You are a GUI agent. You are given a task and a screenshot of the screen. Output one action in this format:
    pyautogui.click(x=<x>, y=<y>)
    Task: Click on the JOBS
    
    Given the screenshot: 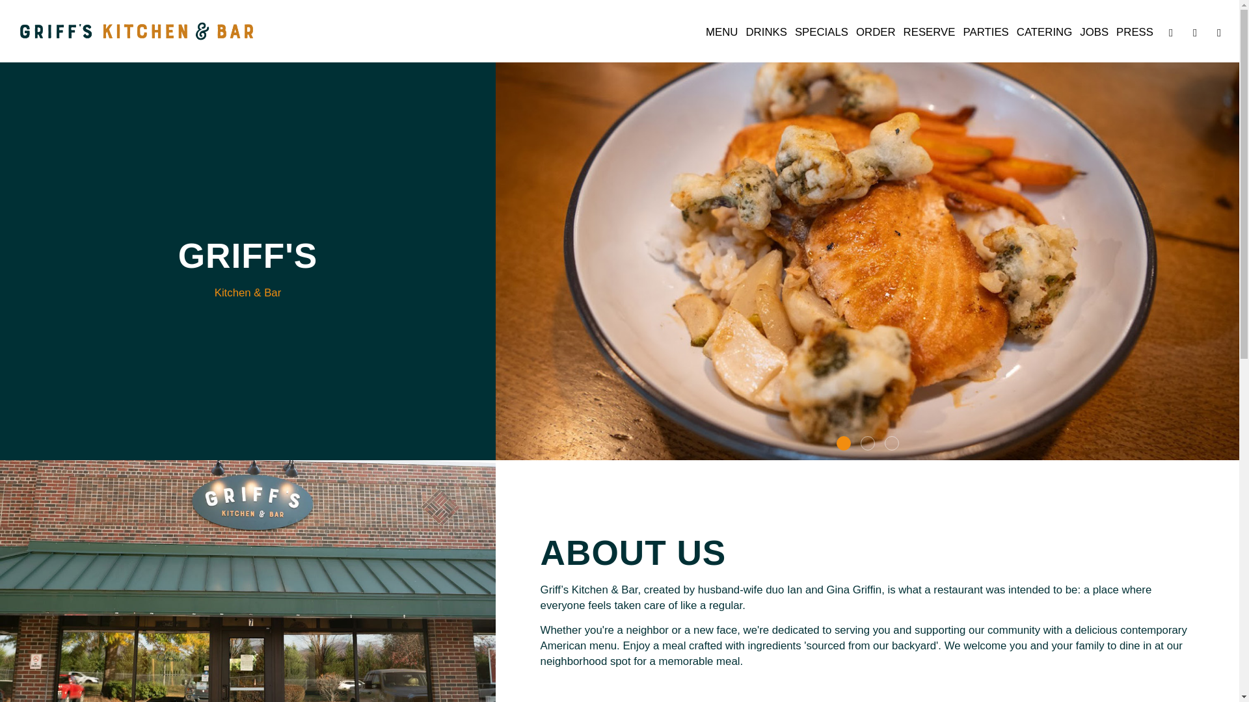 What is the action you would take?
    pyautogui.click(x=1094, y=32)
    